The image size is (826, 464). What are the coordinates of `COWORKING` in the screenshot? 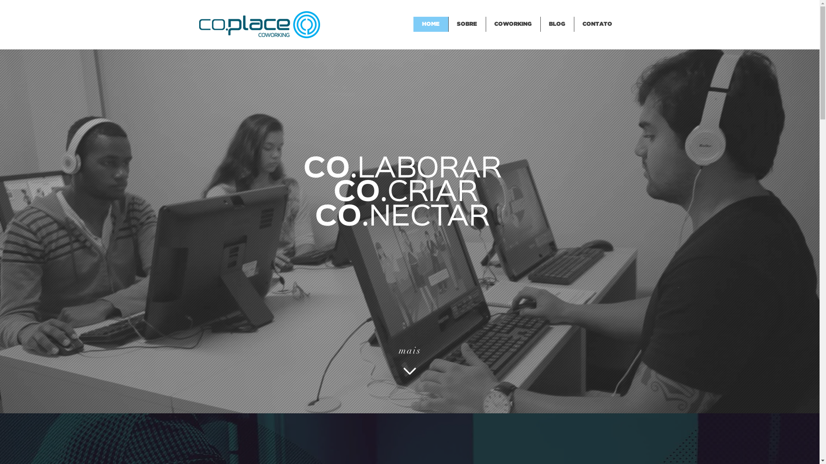 It's located at (513, 24).